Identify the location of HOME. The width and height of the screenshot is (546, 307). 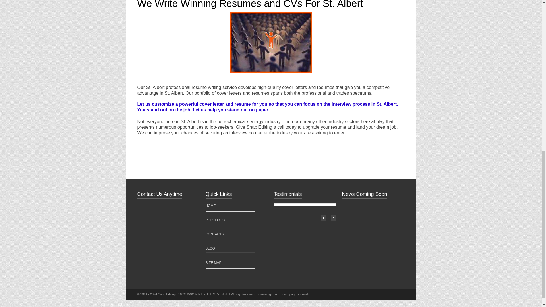
(210, 206).